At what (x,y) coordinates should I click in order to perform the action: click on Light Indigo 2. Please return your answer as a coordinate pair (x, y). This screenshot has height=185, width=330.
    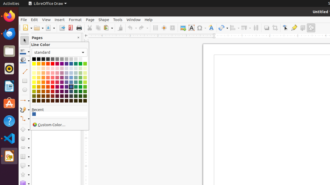
    Looking at the image, I should click on (67, 78).